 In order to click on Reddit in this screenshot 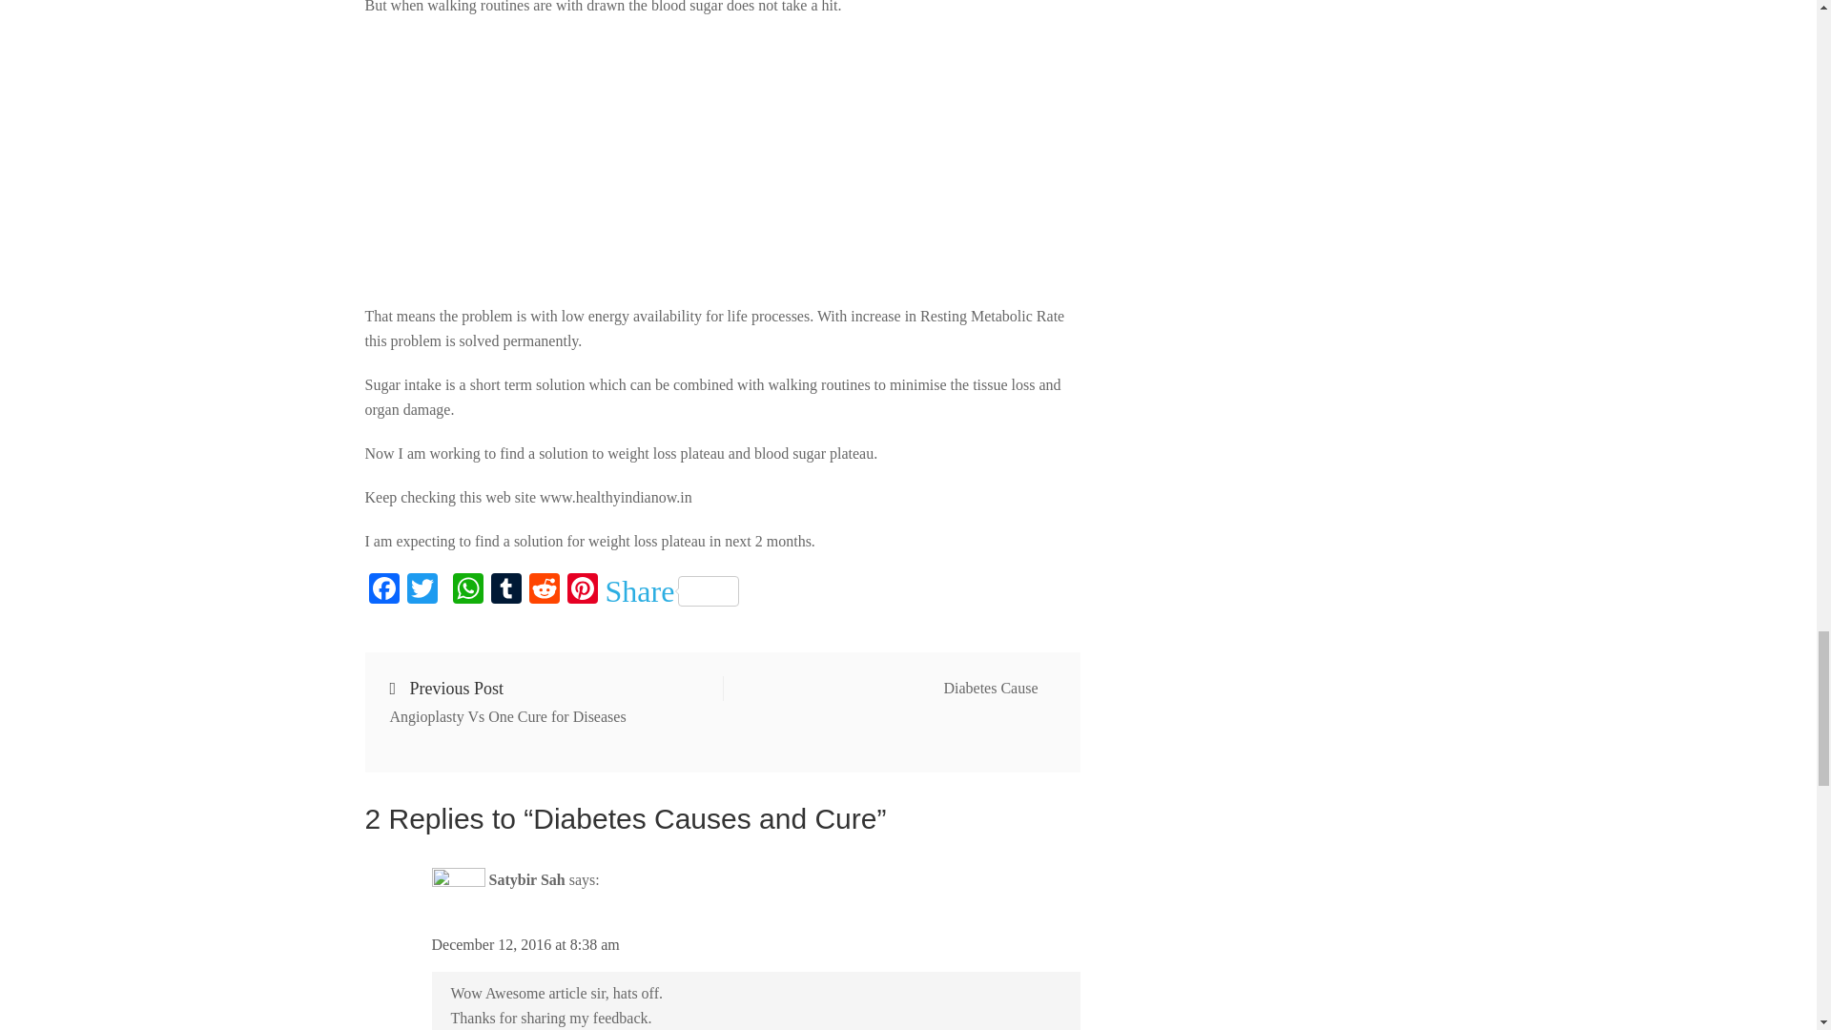, I will do `click(543, 590)`.